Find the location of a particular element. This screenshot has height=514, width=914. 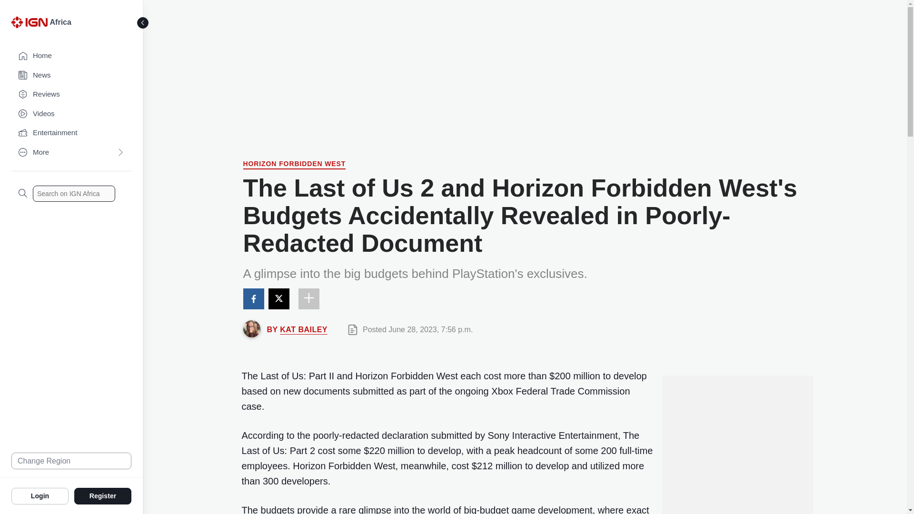

Login is located at coordinates (40, 495).